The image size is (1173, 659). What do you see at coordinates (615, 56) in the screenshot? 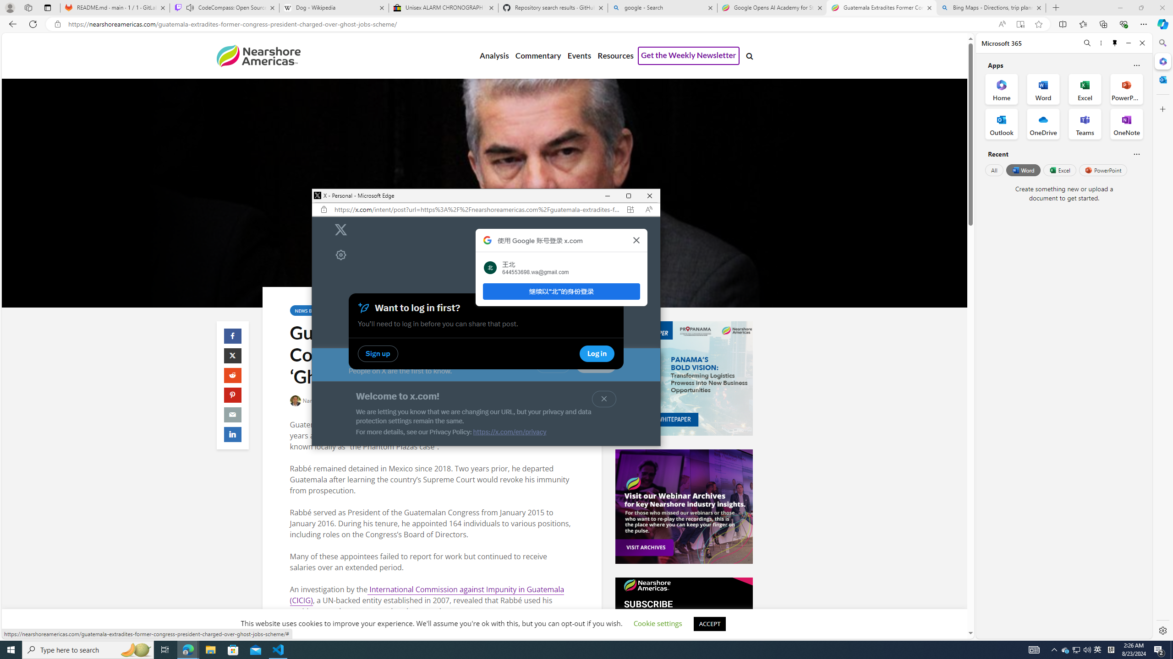
I see `Resources` at bounding box center [615, 56].